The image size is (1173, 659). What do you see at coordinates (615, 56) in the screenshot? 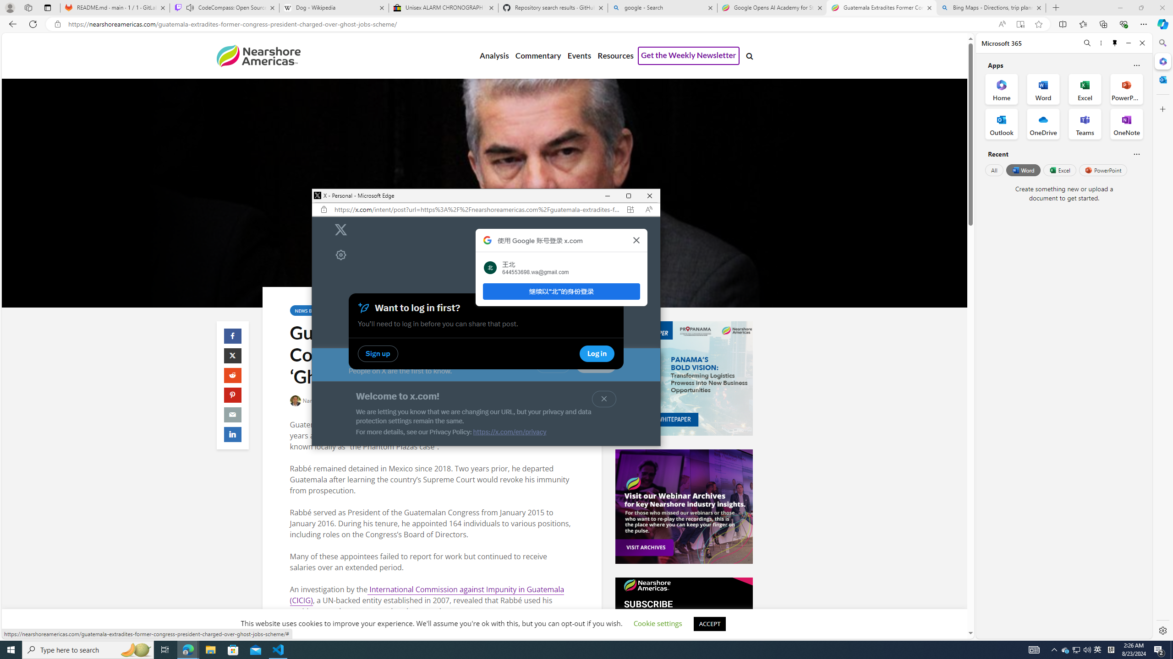
I see `Resources` at bounding box center [615, 56].